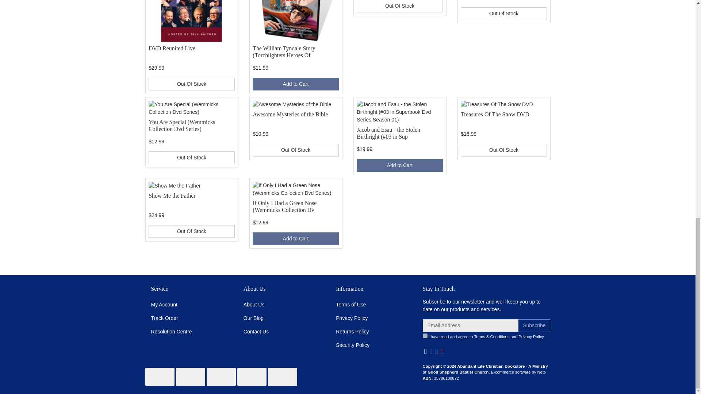  Describe the element at coordinates (191, 231) in the screenshot. I see `Notify Me When Show Me the Father Is Back In Stock` at that location.